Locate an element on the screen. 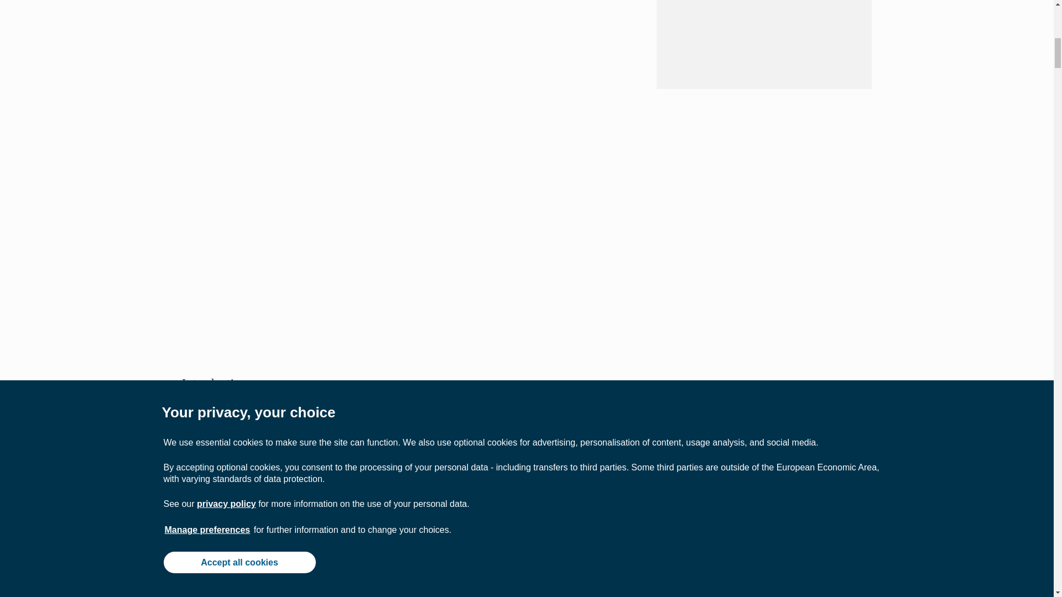 The image size is (1062, 597). 2017 is located at coordinates (222, 558).